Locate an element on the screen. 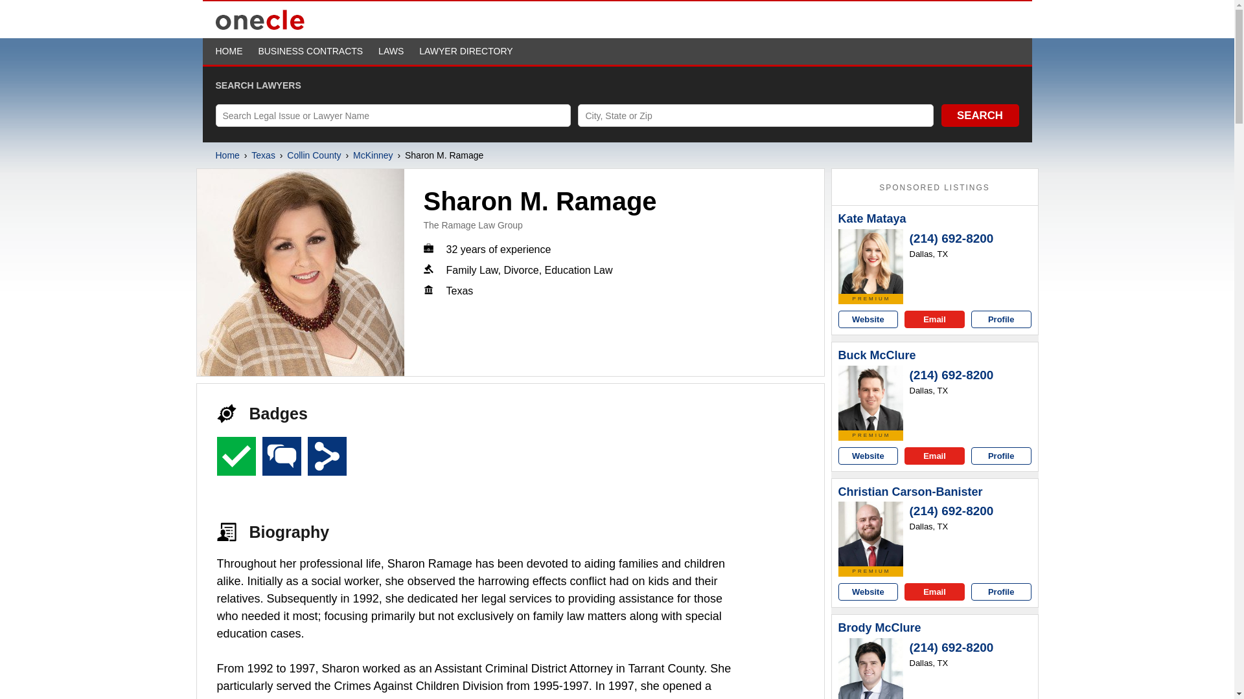 The height and width of the screenshot is (699, 1244). Kate Mataya is located at coordinates (871, 261).